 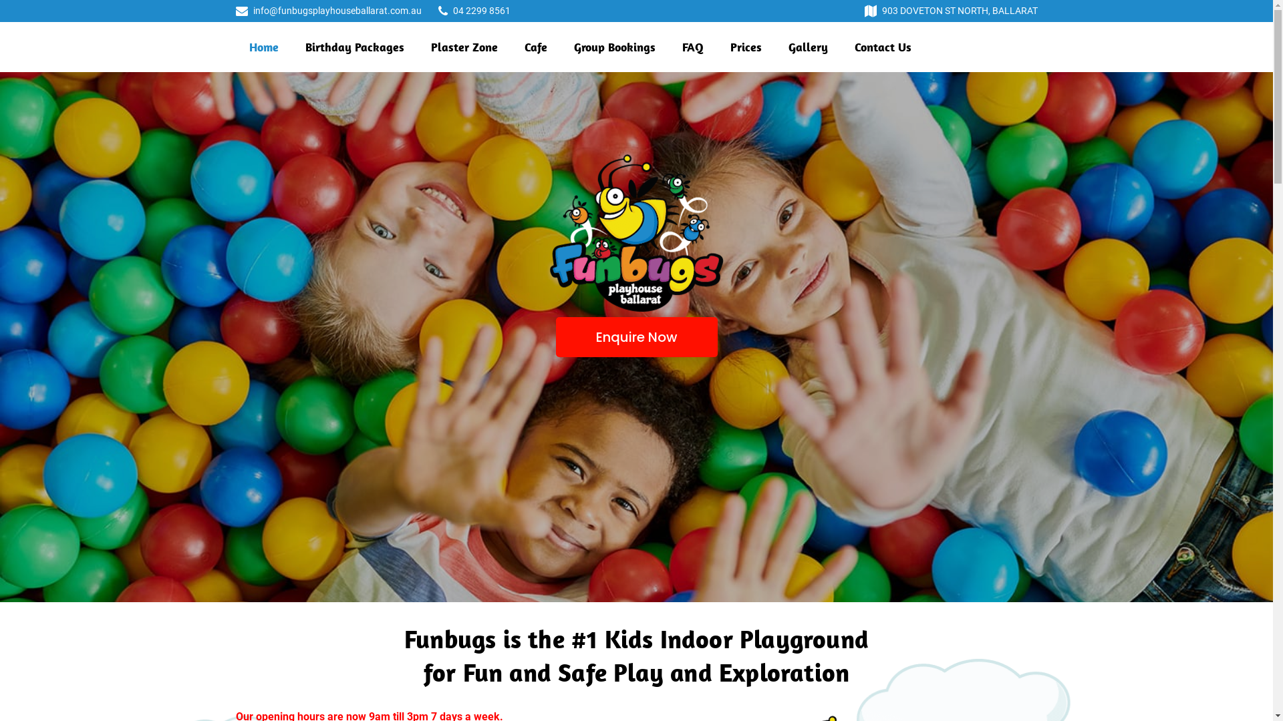 What do you see at coordinates (882, 47) in the screenshot?
I see `Contact Us` at bounding box center [882, 47].